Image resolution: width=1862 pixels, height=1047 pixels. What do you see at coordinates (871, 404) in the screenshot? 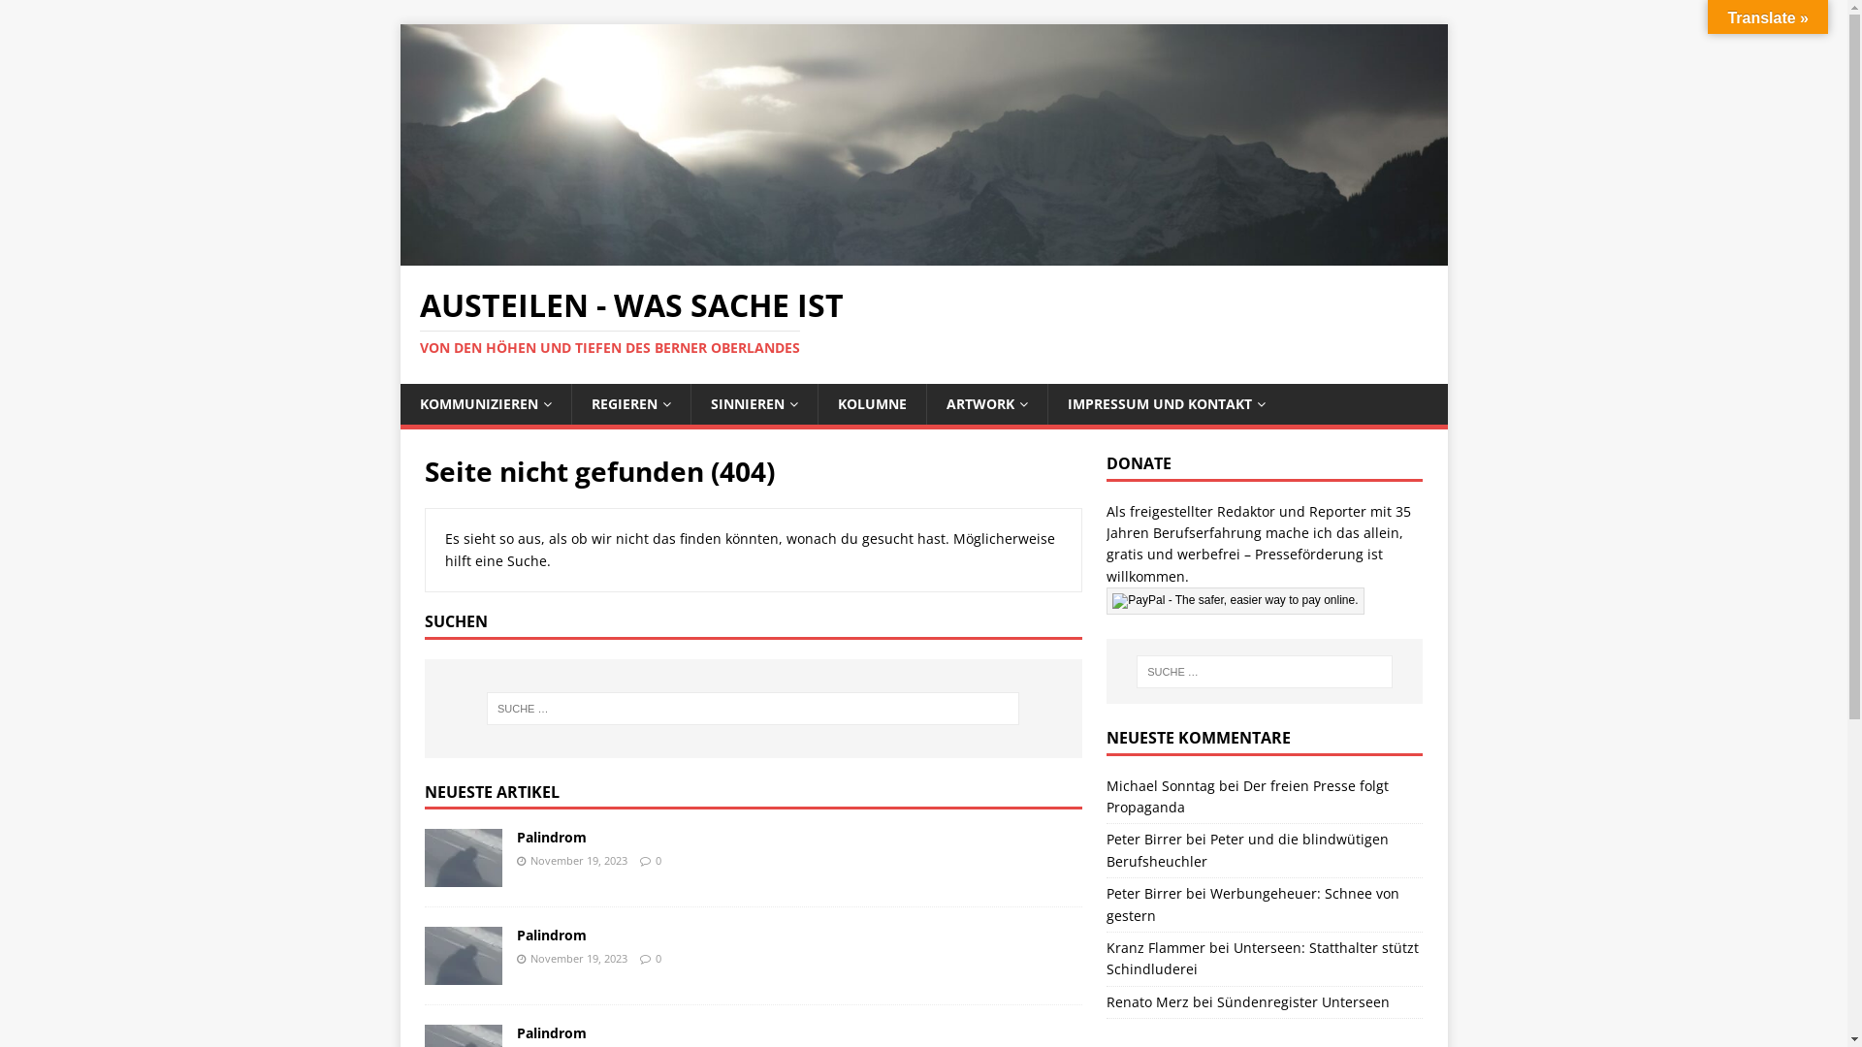
I see `KOLUMNE` at bounding box center [871, 404].